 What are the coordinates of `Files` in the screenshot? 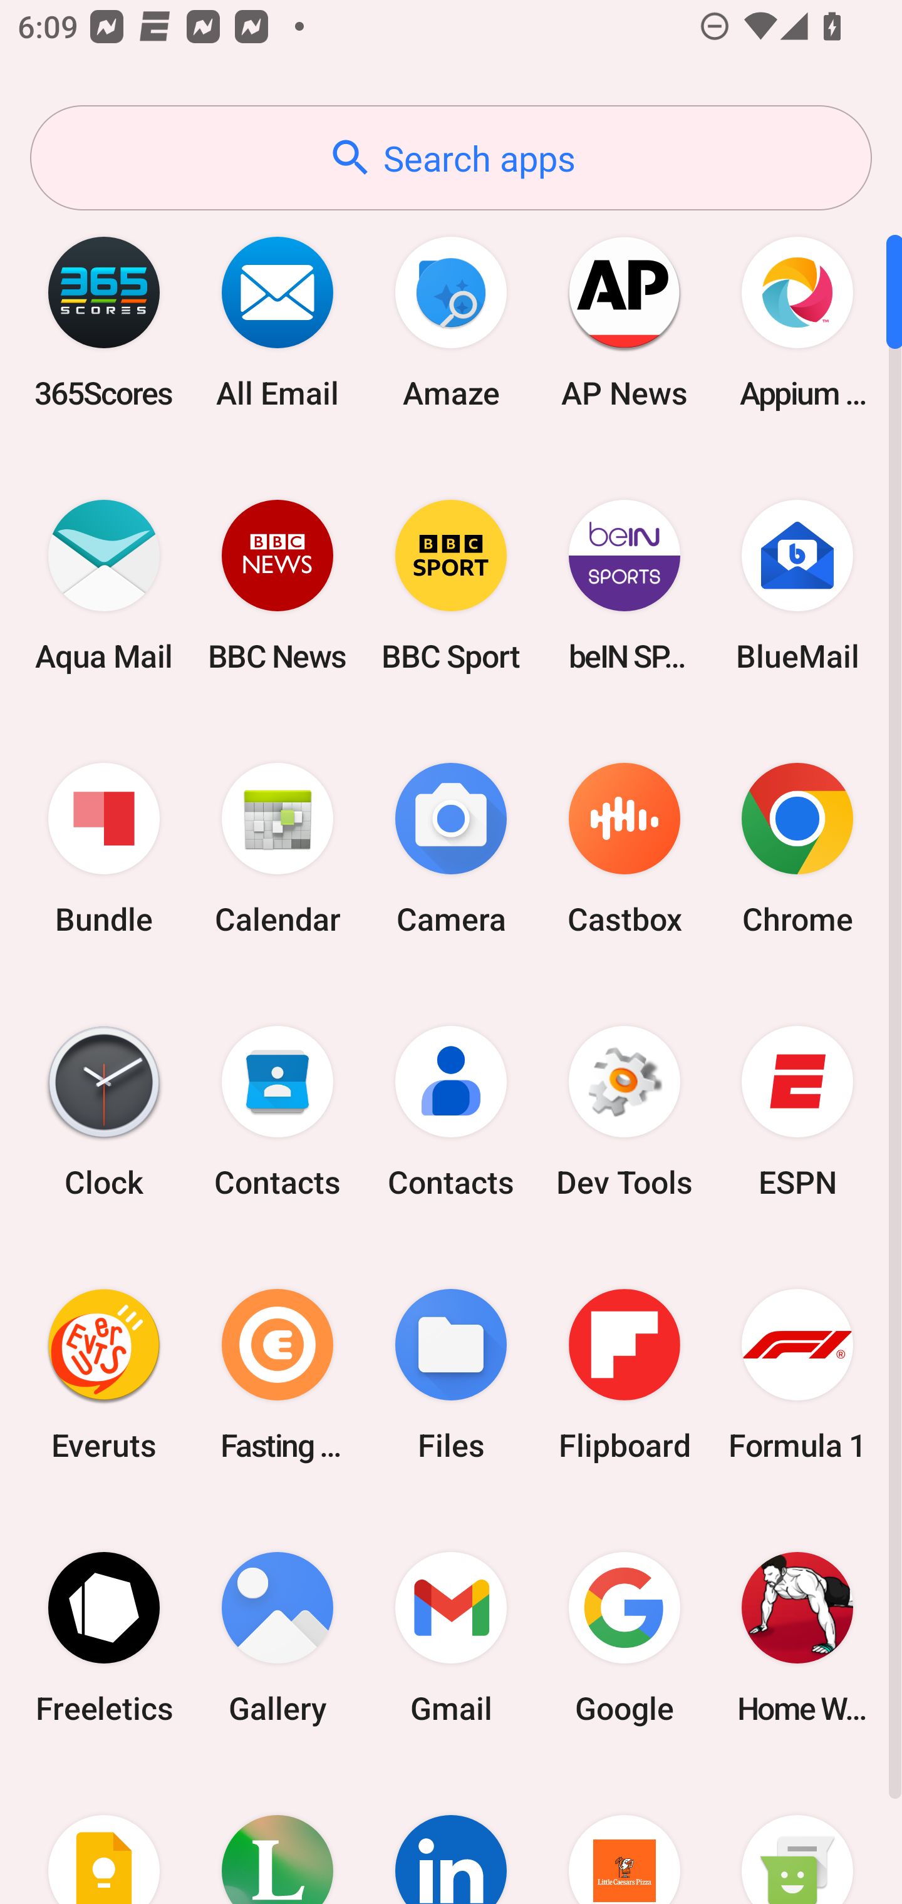 It's located at (451, 1374).